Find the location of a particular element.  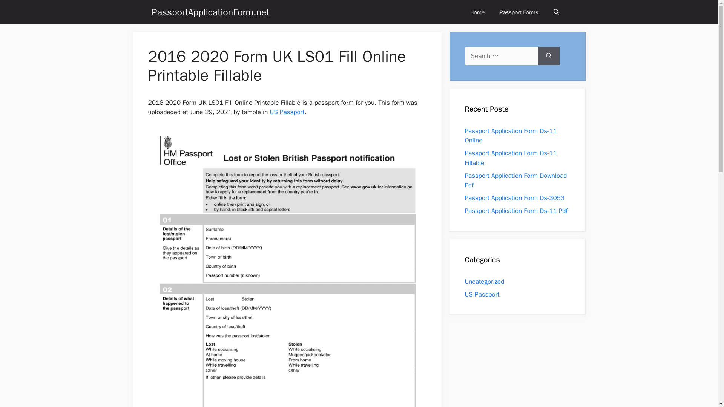

Home is located at coordinates (477, 12).